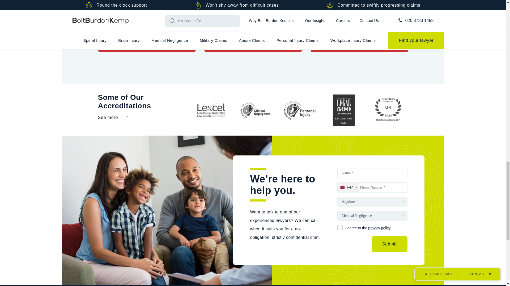 The width and height of the screenshot is (510, 286). Describe the element at coordinates (340, 227) in the screenshot. I see `1` at that location.